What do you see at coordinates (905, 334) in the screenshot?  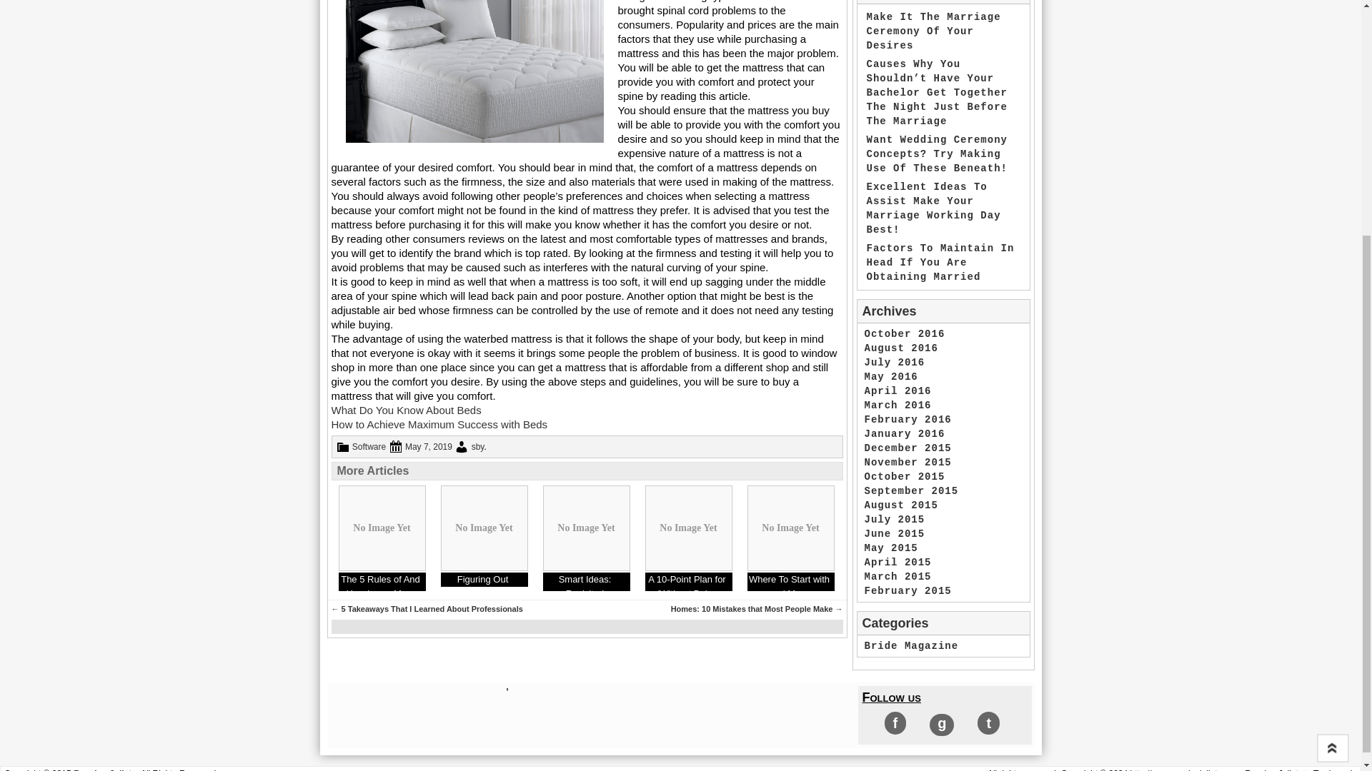 I see `October 2016` at bounding box center [905, 334].